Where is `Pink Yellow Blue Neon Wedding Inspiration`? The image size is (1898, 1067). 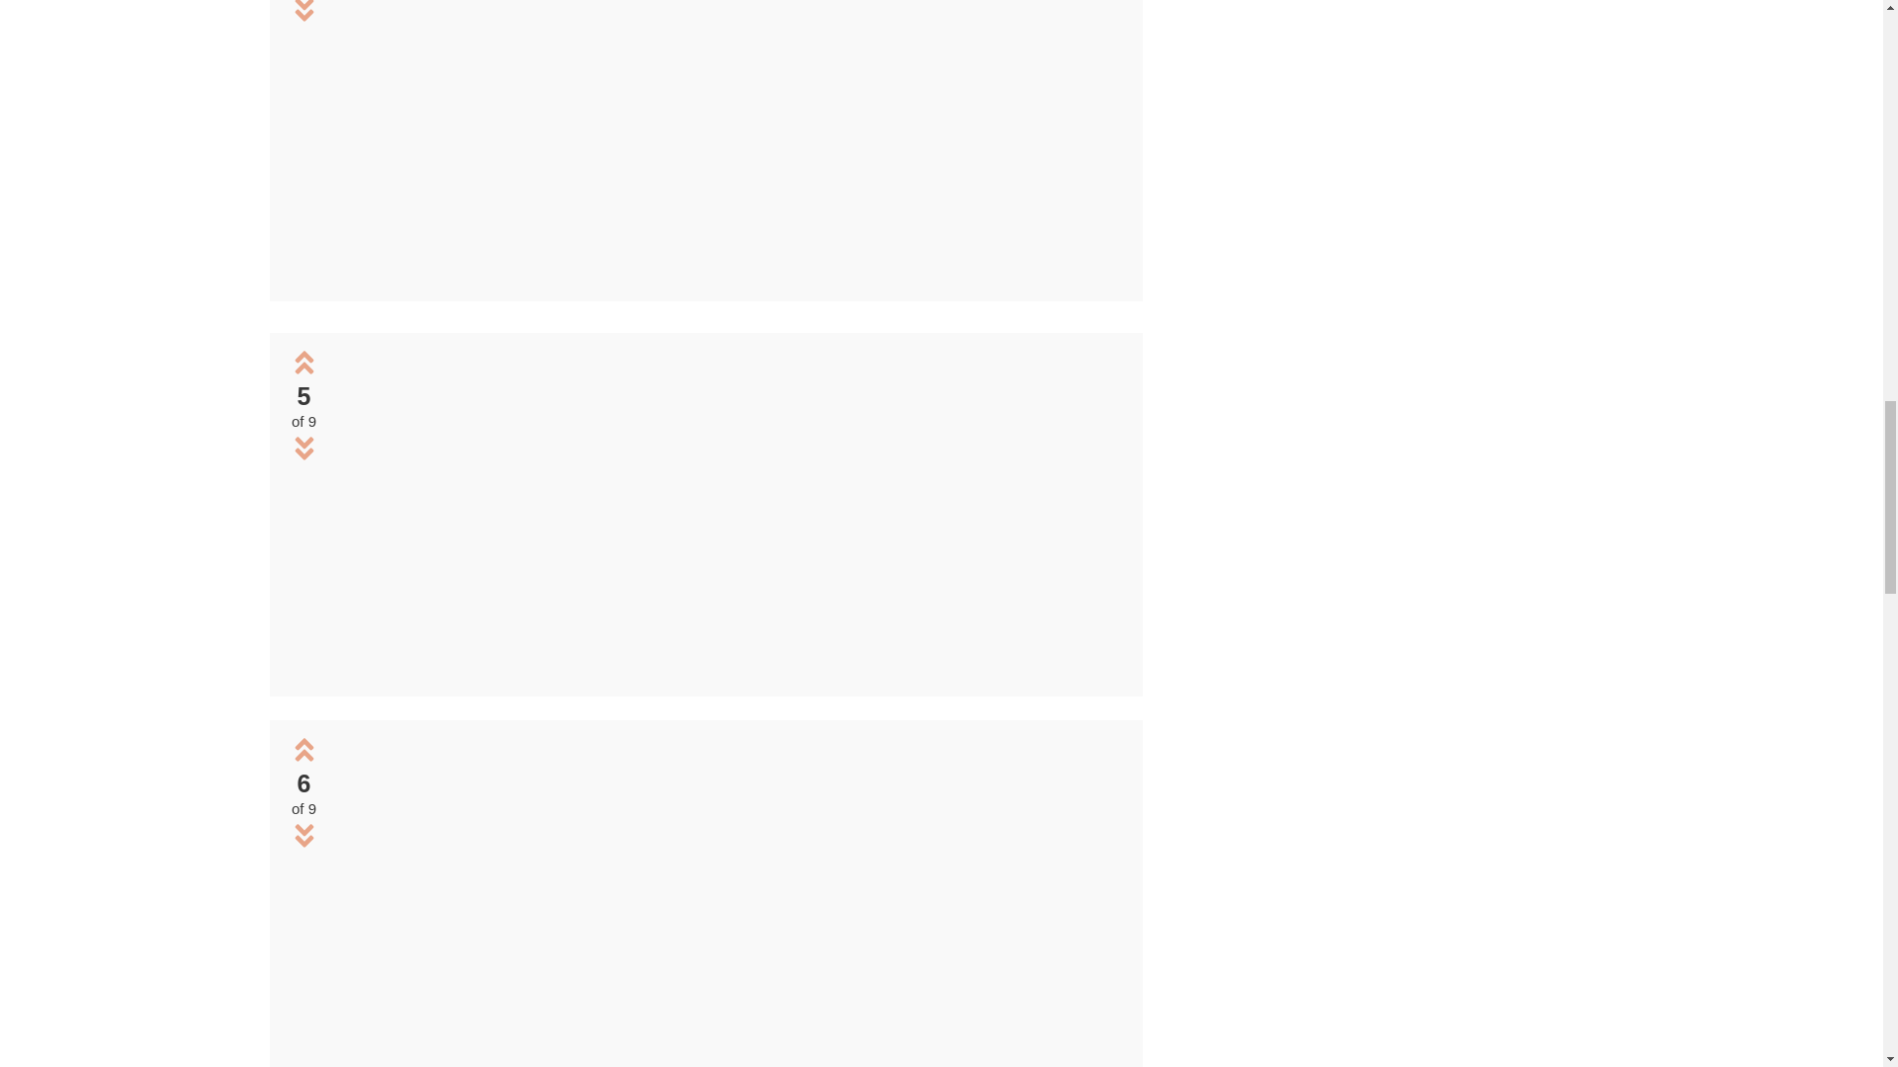
Pink Yellow Blue Neon Wedding Inspiration is located at coordinates (728, 511).